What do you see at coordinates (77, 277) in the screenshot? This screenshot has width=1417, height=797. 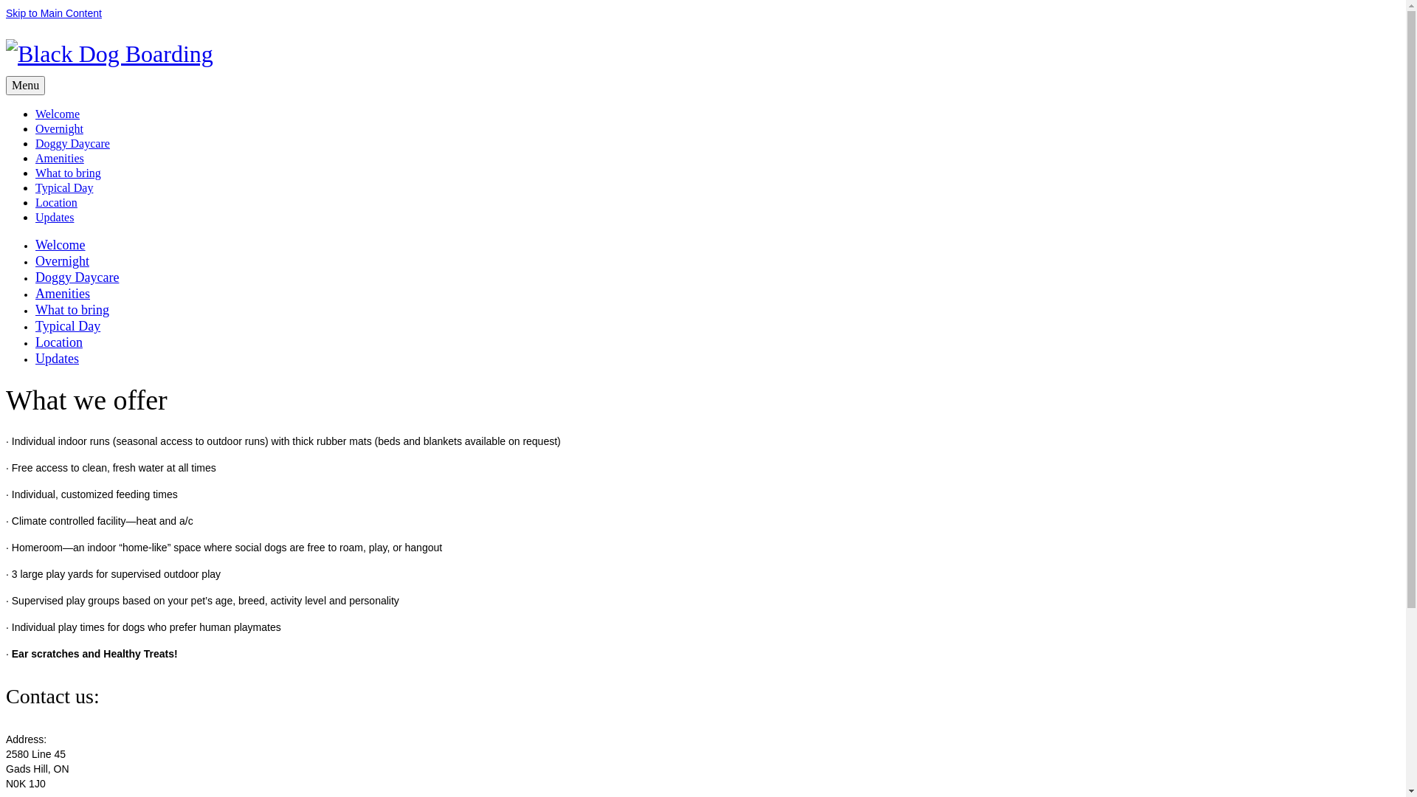 I see `Doggy Daycare` at bounding box center [77, 277].